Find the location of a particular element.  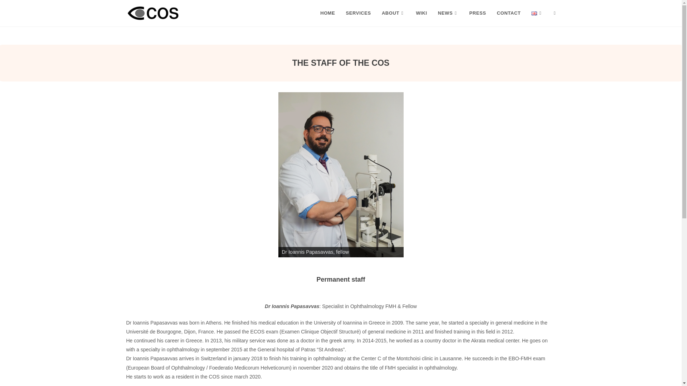

PRESS is located at coordinates (478, 13).